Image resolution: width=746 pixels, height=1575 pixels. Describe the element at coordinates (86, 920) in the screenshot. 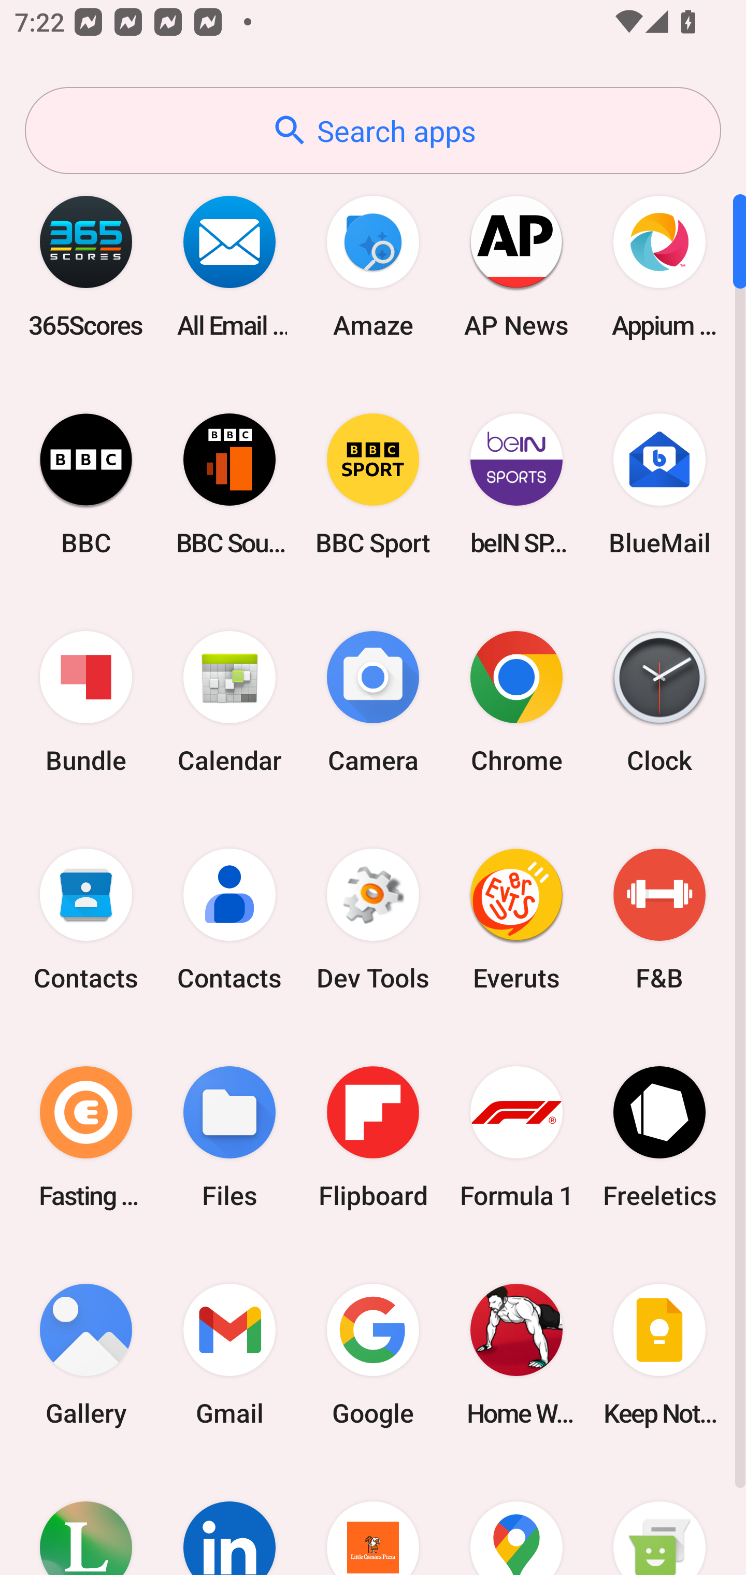

I see `Contacts` at that location.